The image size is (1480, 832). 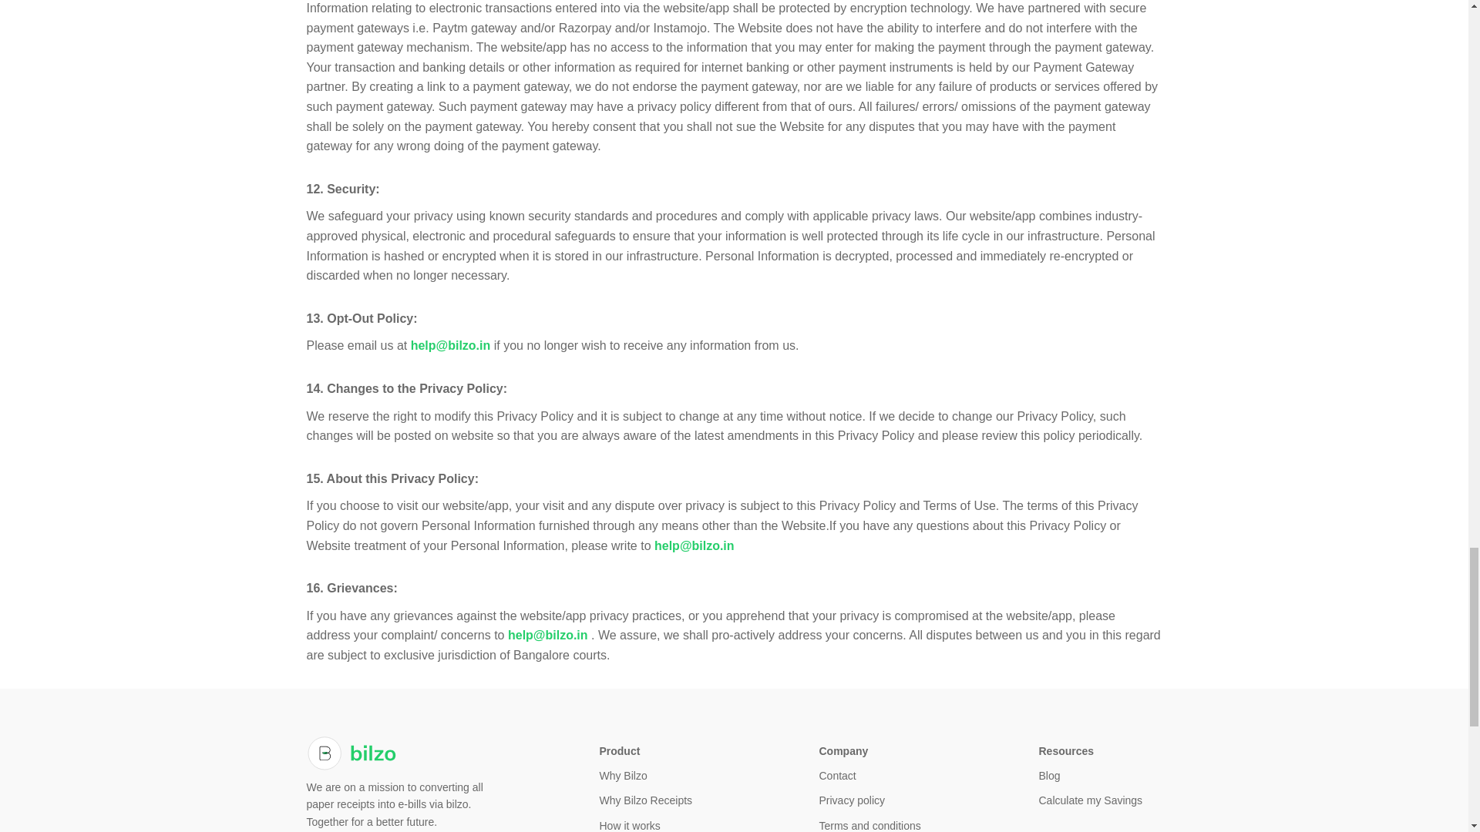 I want to click on Why Bilzo, so click(x=623, y=776).